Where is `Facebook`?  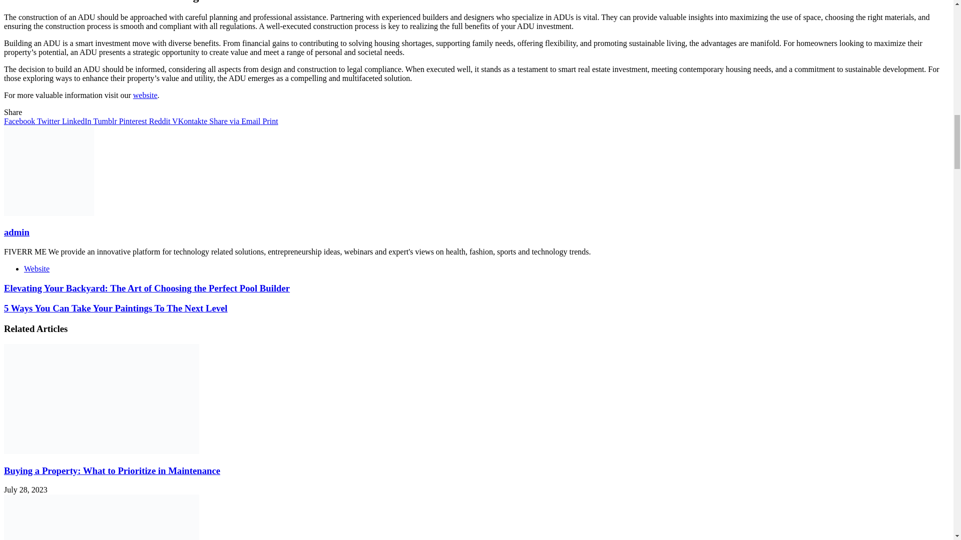
Facebook is located at coordinates (19, 121).